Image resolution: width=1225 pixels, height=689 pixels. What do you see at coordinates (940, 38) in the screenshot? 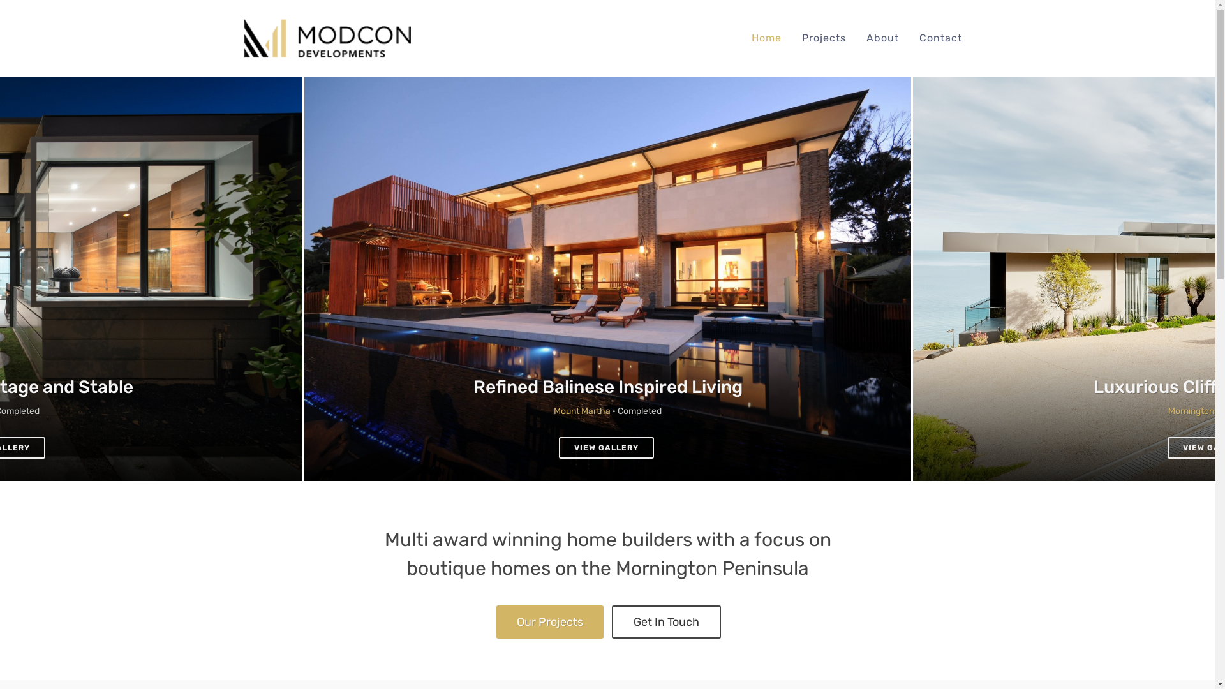
I see `Contact` at bounding box center [940, 38].